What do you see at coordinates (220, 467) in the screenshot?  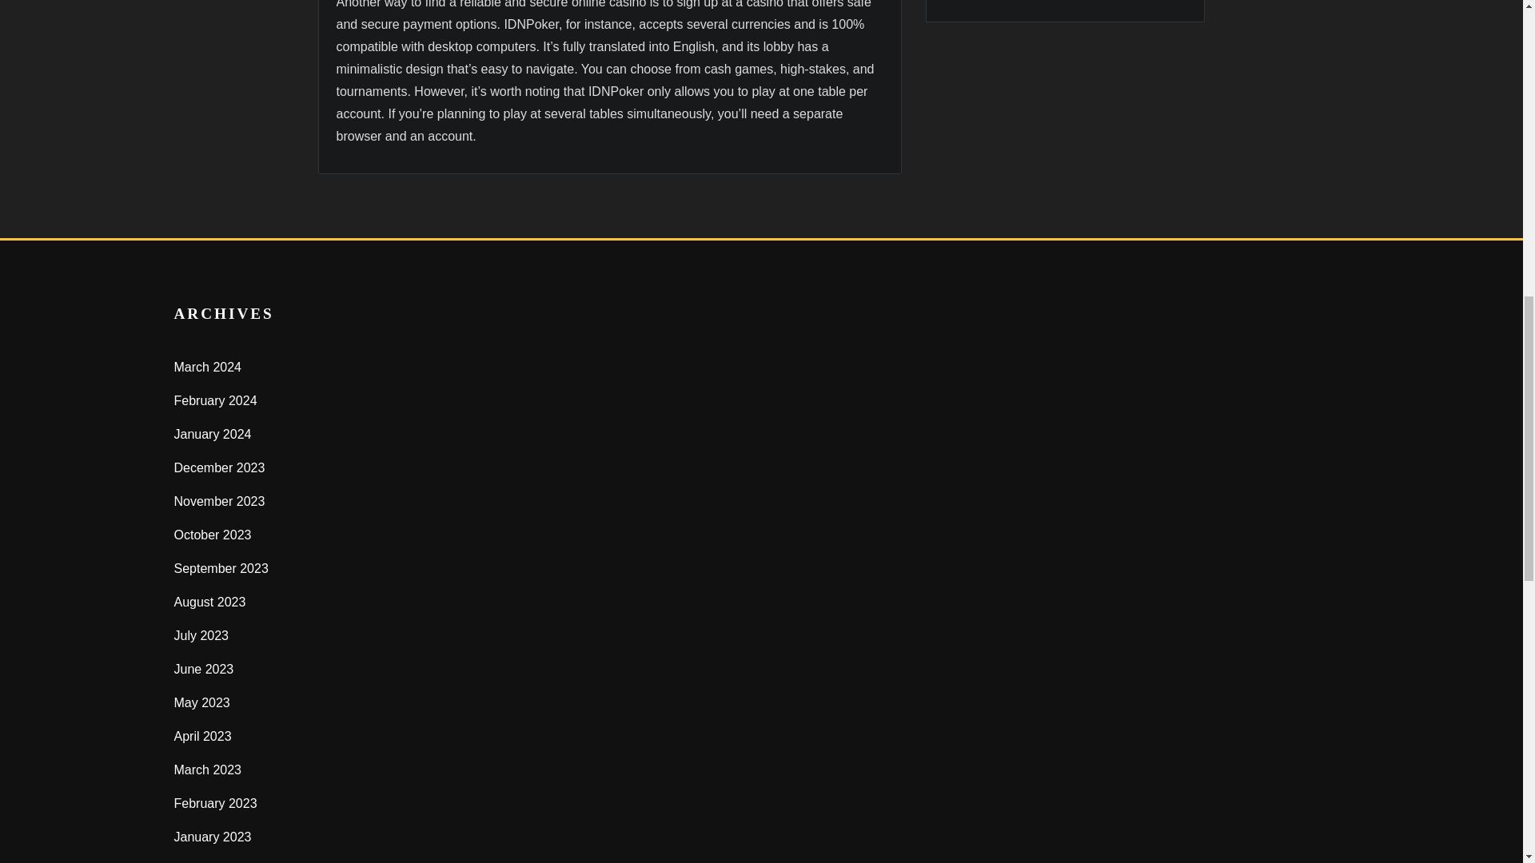 I see `December 2023` at bounding box center [220, 467].